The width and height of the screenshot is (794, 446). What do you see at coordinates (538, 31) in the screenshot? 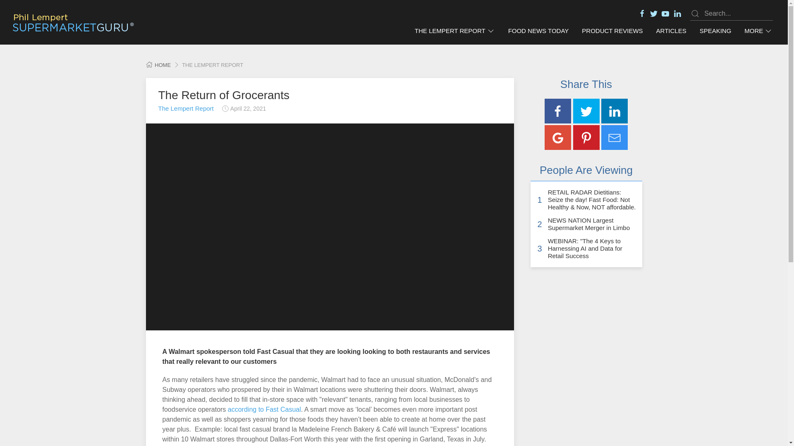
I see `FOOD NEWS TODAY` at bounding box center [538, 31].